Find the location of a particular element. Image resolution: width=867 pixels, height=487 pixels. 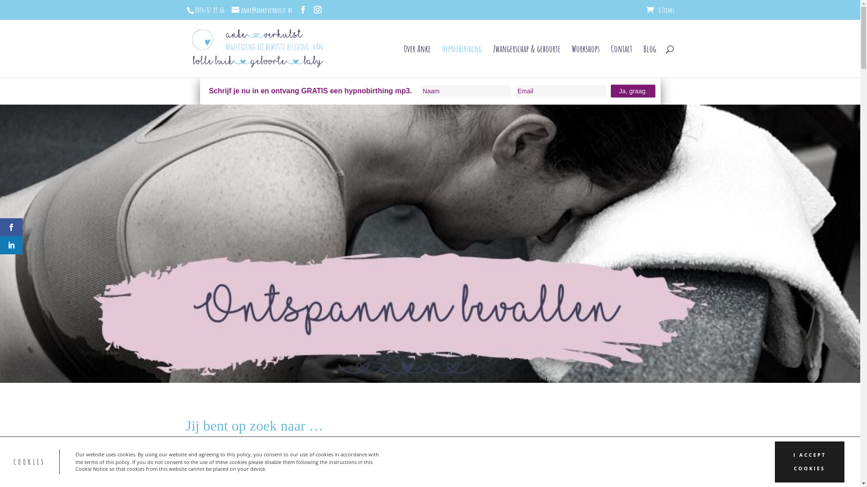

anke@ankeverhulst.be is located at coordinates (262, 10).